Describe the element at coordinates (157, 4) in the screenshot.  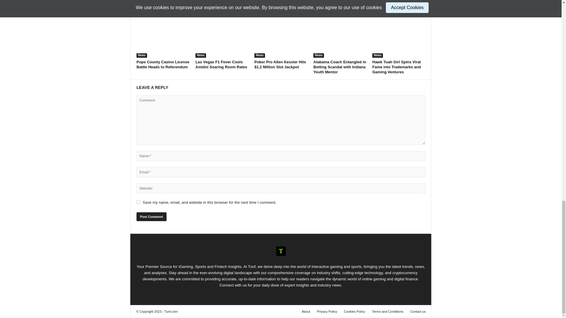
I see `RELATED ARTICLES` at that location.